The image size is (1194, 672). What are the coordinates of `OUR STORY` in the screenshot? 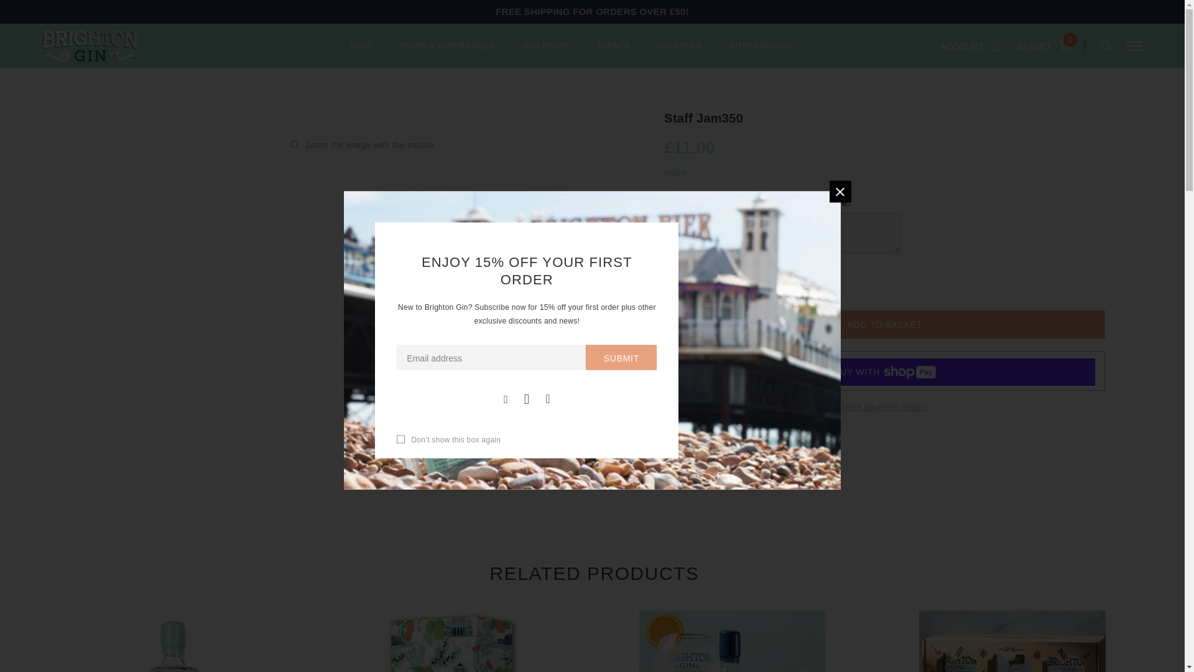 It's located at (546, 54).